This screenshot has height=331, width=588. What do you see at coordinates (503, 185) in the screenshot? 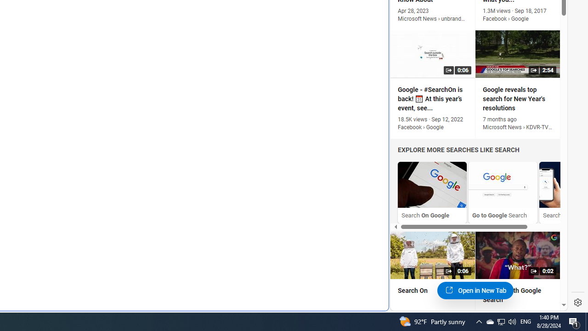
I see `Go to Google Search` at bounding box center [503, 185].